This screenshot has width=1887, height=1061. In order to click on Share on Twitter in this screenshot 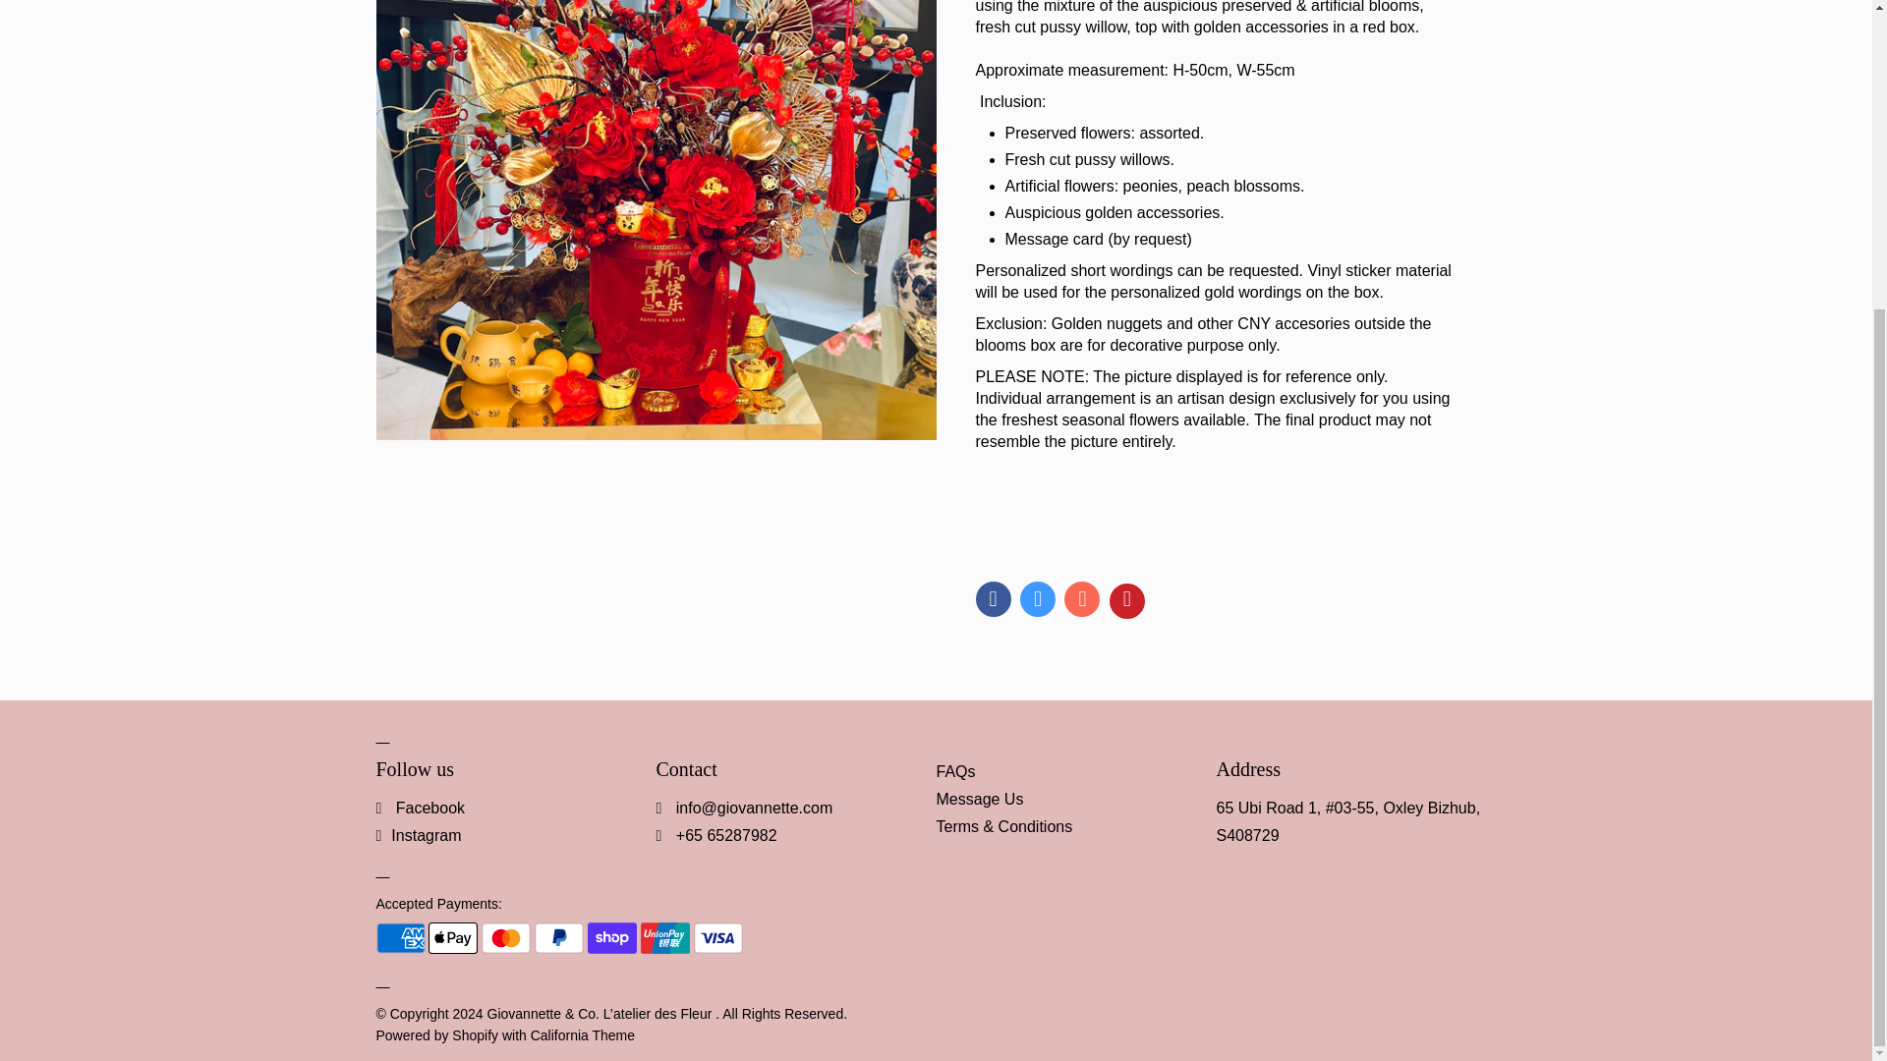, I will do `click(1038, 598)`.